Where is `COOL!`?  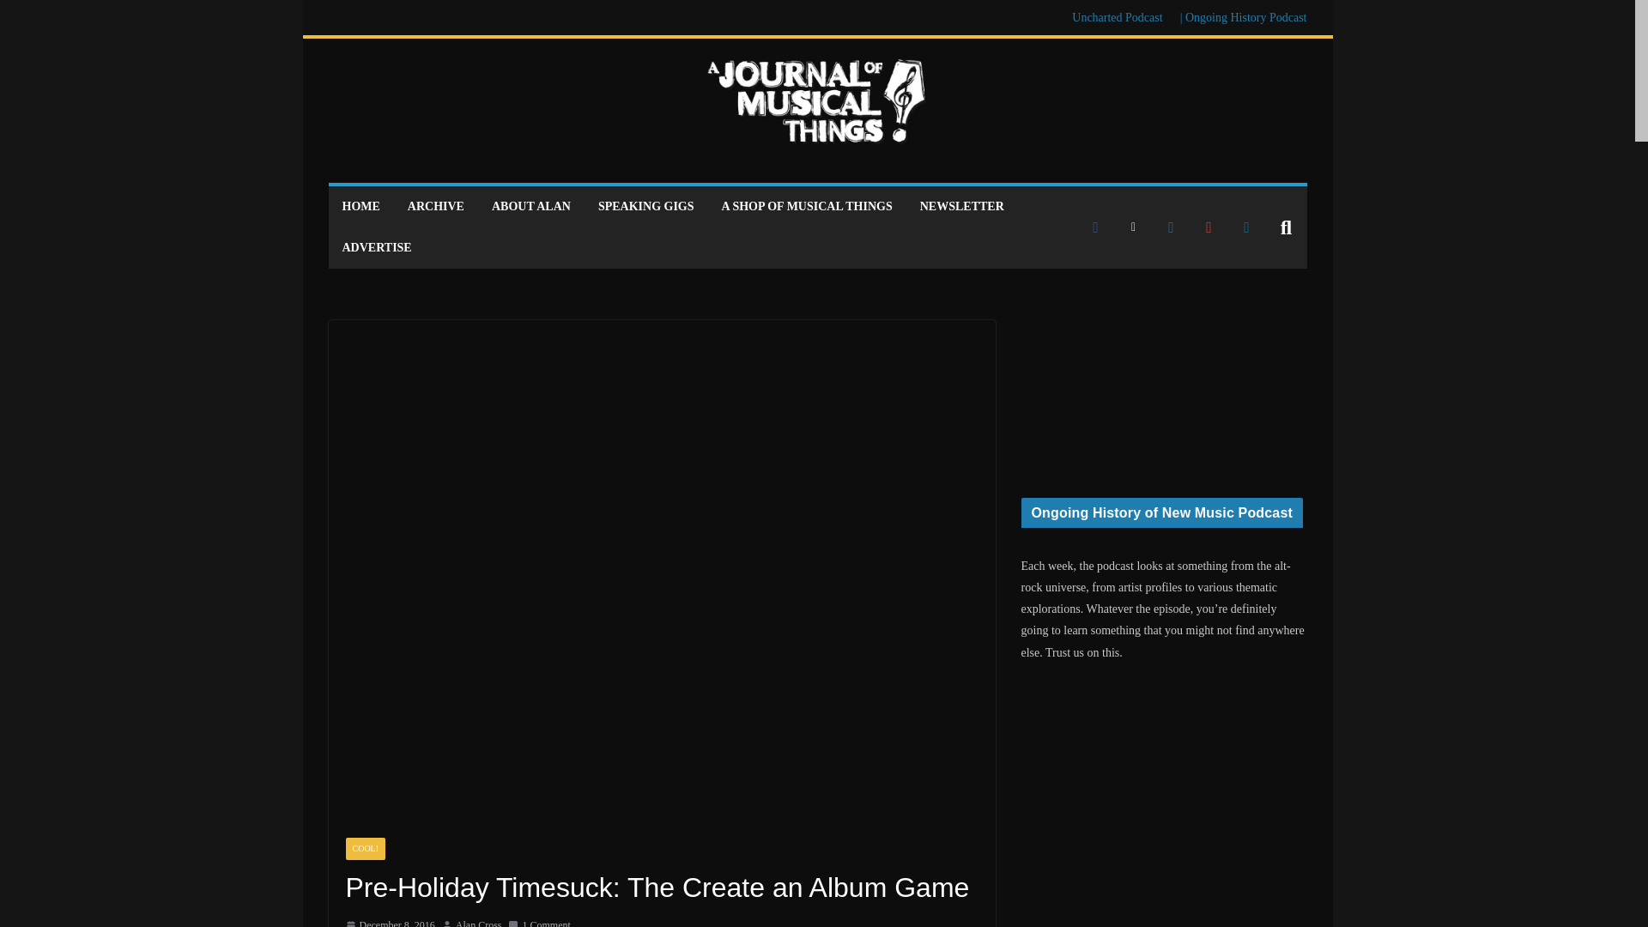
COOL! is located at coordinates (365, 849).